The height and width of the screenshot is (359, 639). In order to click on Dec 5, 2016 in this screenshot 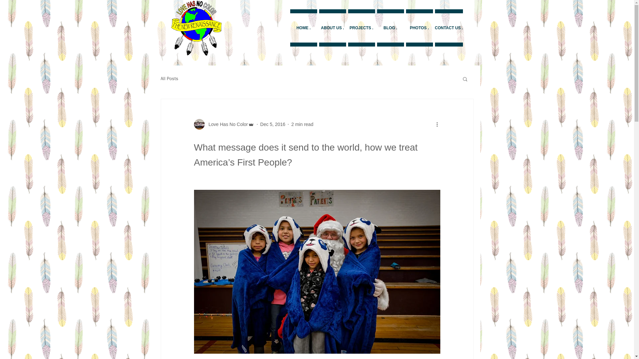, I will do `click(273, 124)`.